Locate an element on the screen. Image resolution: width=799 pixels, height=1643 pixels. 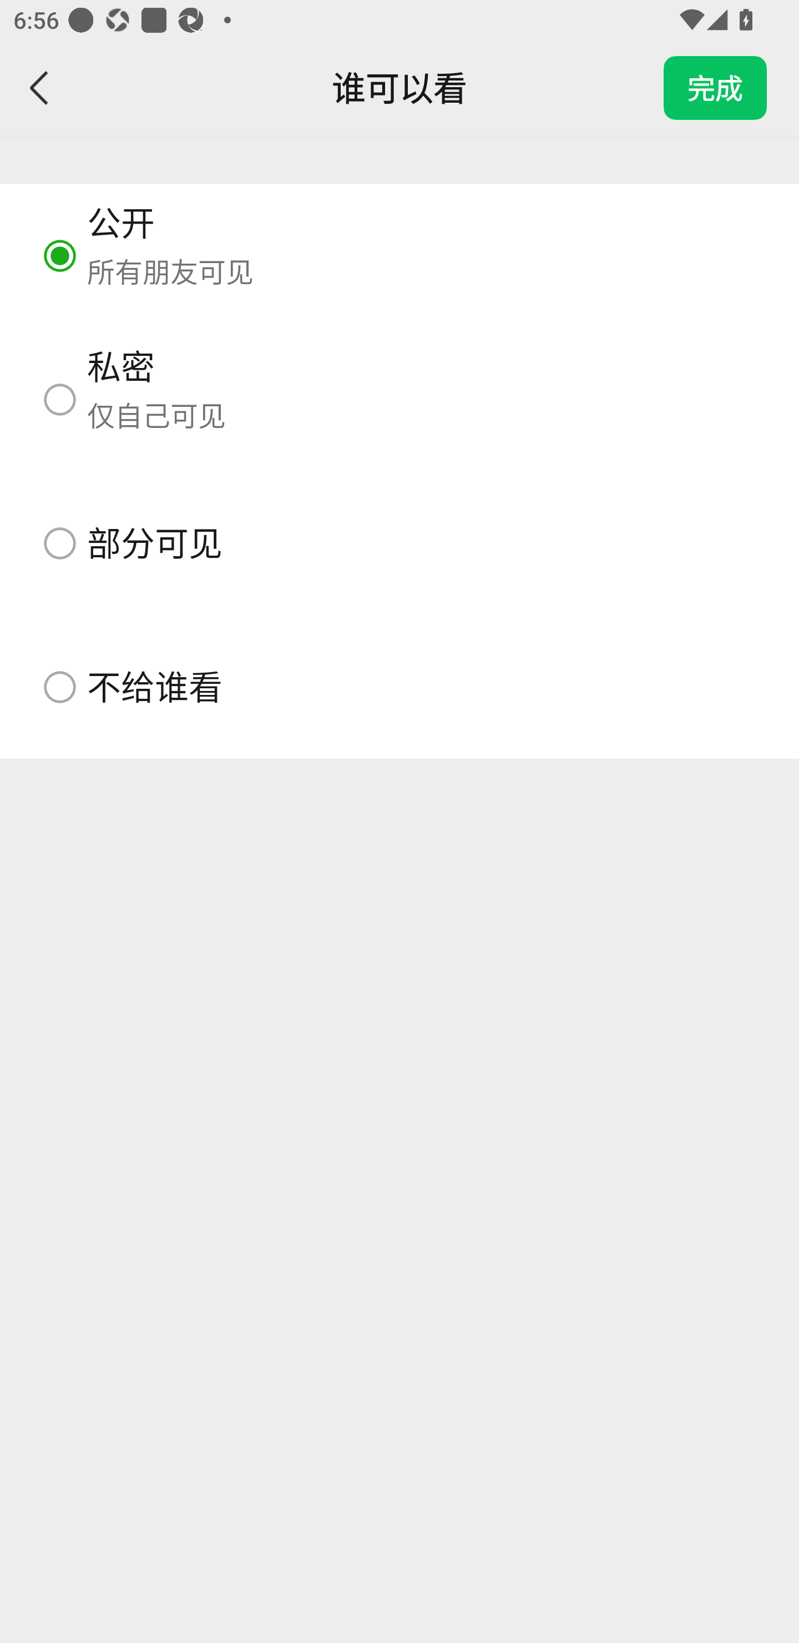
返回 is located at coordinates (40, 88).